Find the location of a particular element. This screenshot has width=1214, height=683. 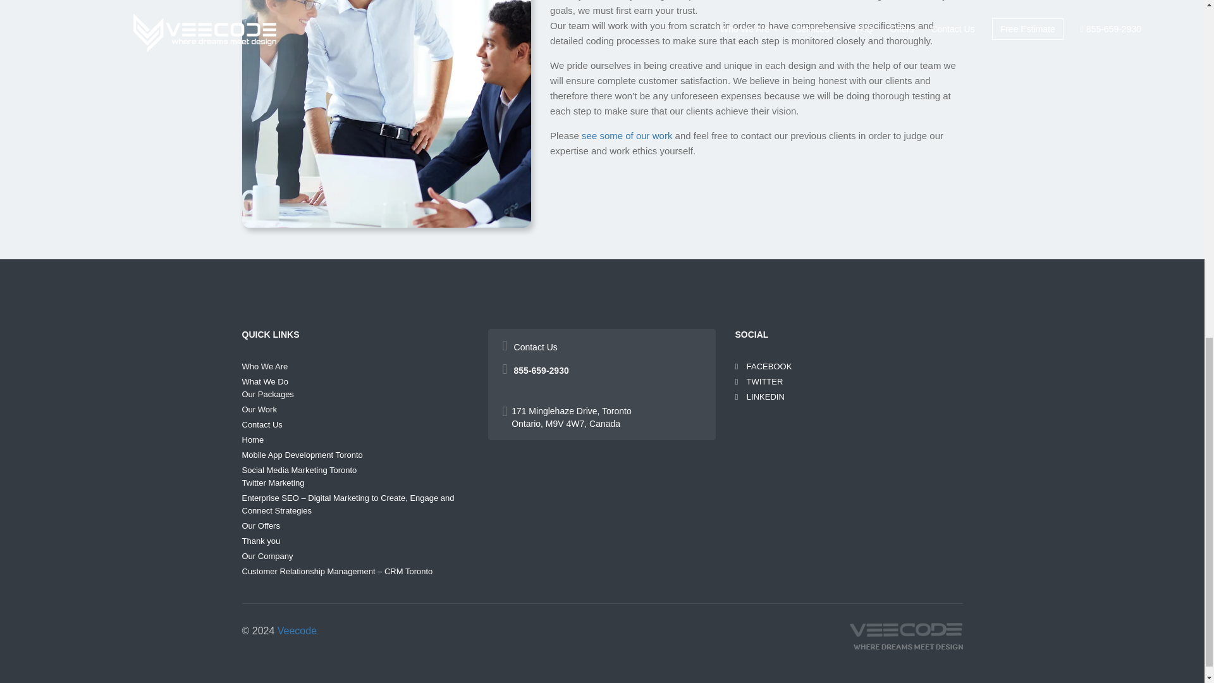

Twitter Marketing is located at coordinates (273, 483).